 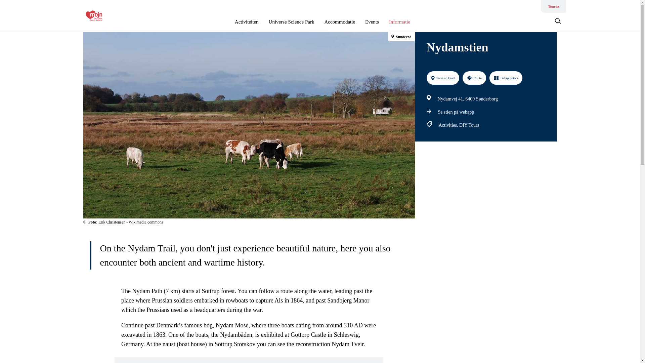 I want to click on Events, so click(x=372, y=22).